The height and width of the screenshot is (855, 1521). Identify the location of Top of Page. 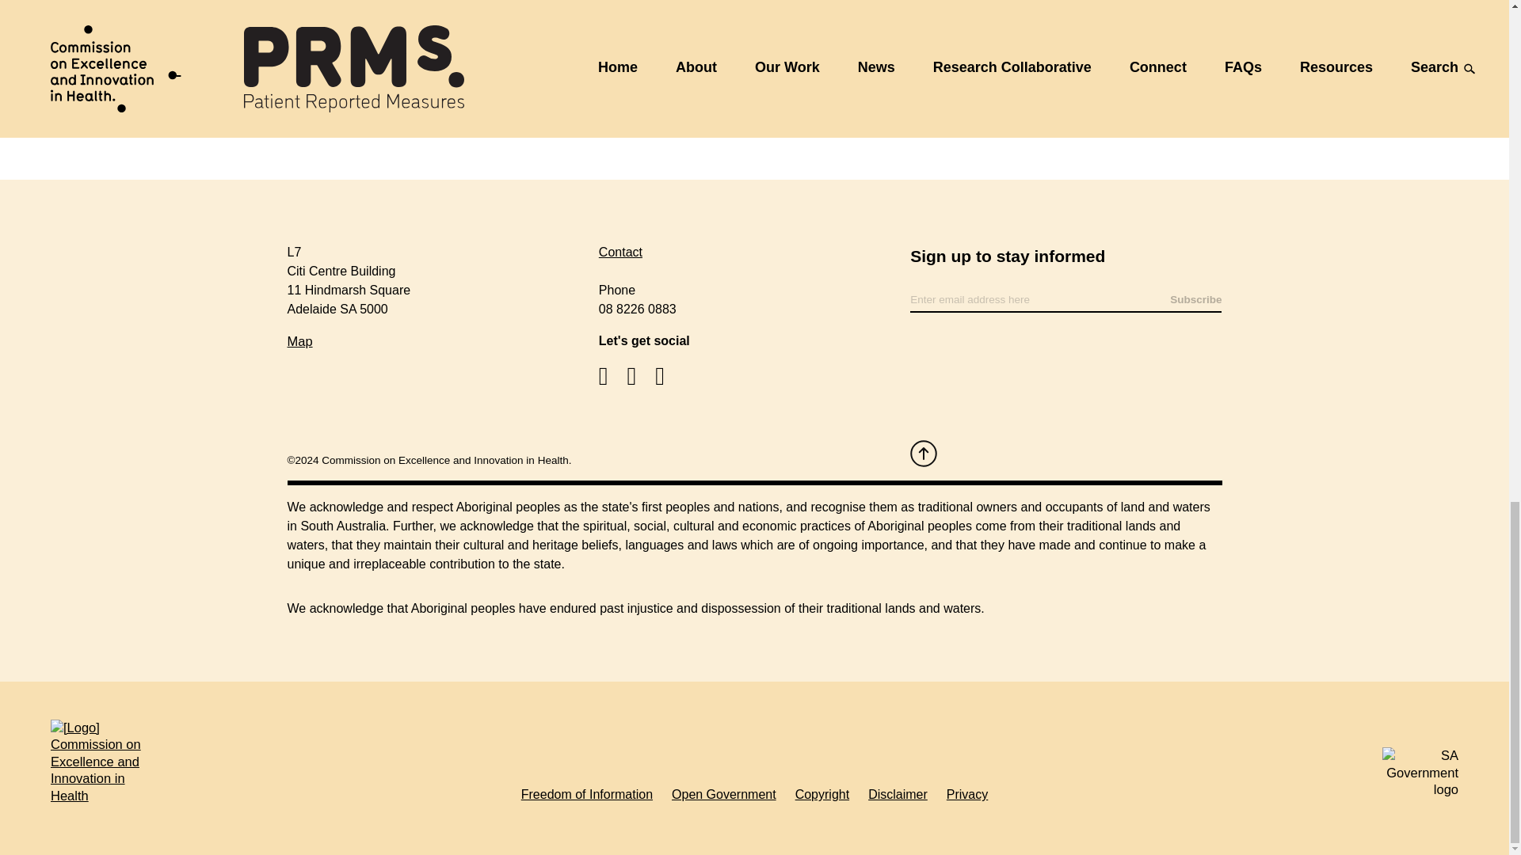
(923, 453).